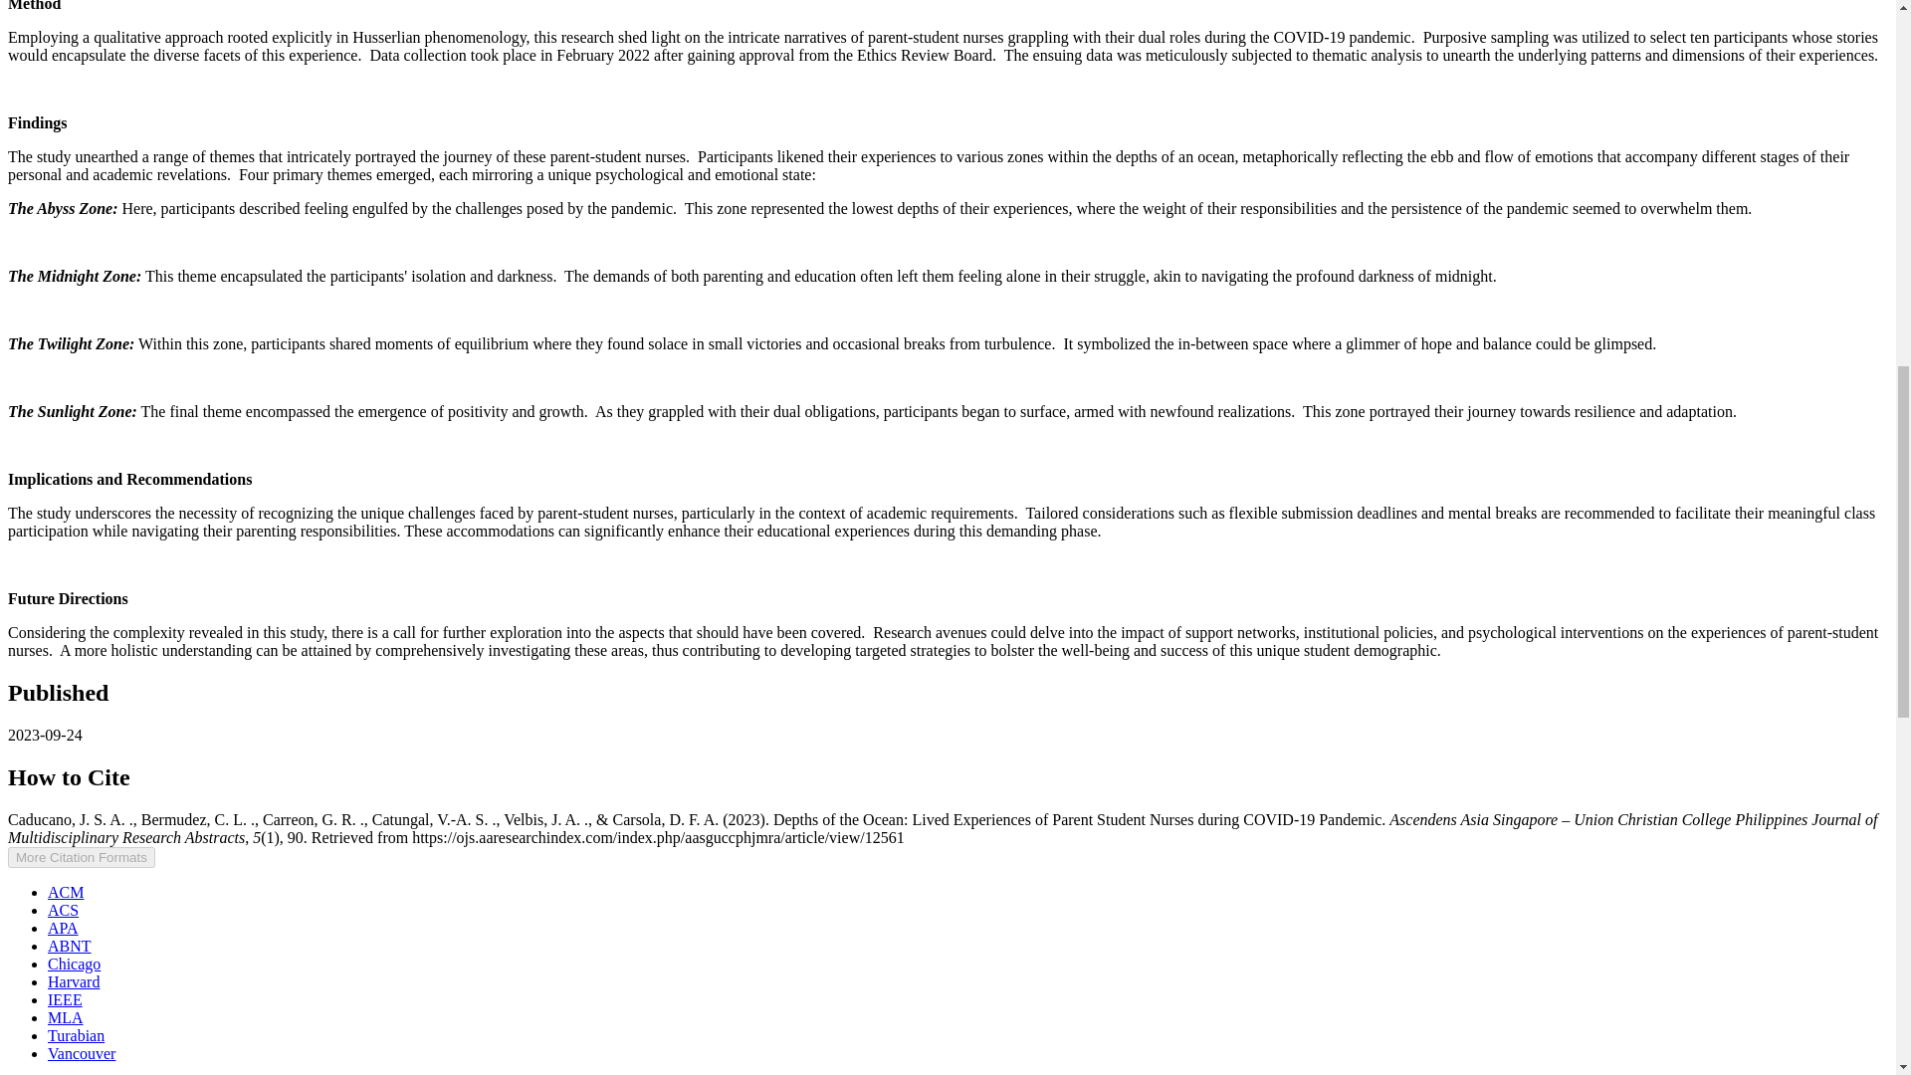 The height and width of the screenshot is (1075, 1911). I want to click on MLA, so click(66, 1017).